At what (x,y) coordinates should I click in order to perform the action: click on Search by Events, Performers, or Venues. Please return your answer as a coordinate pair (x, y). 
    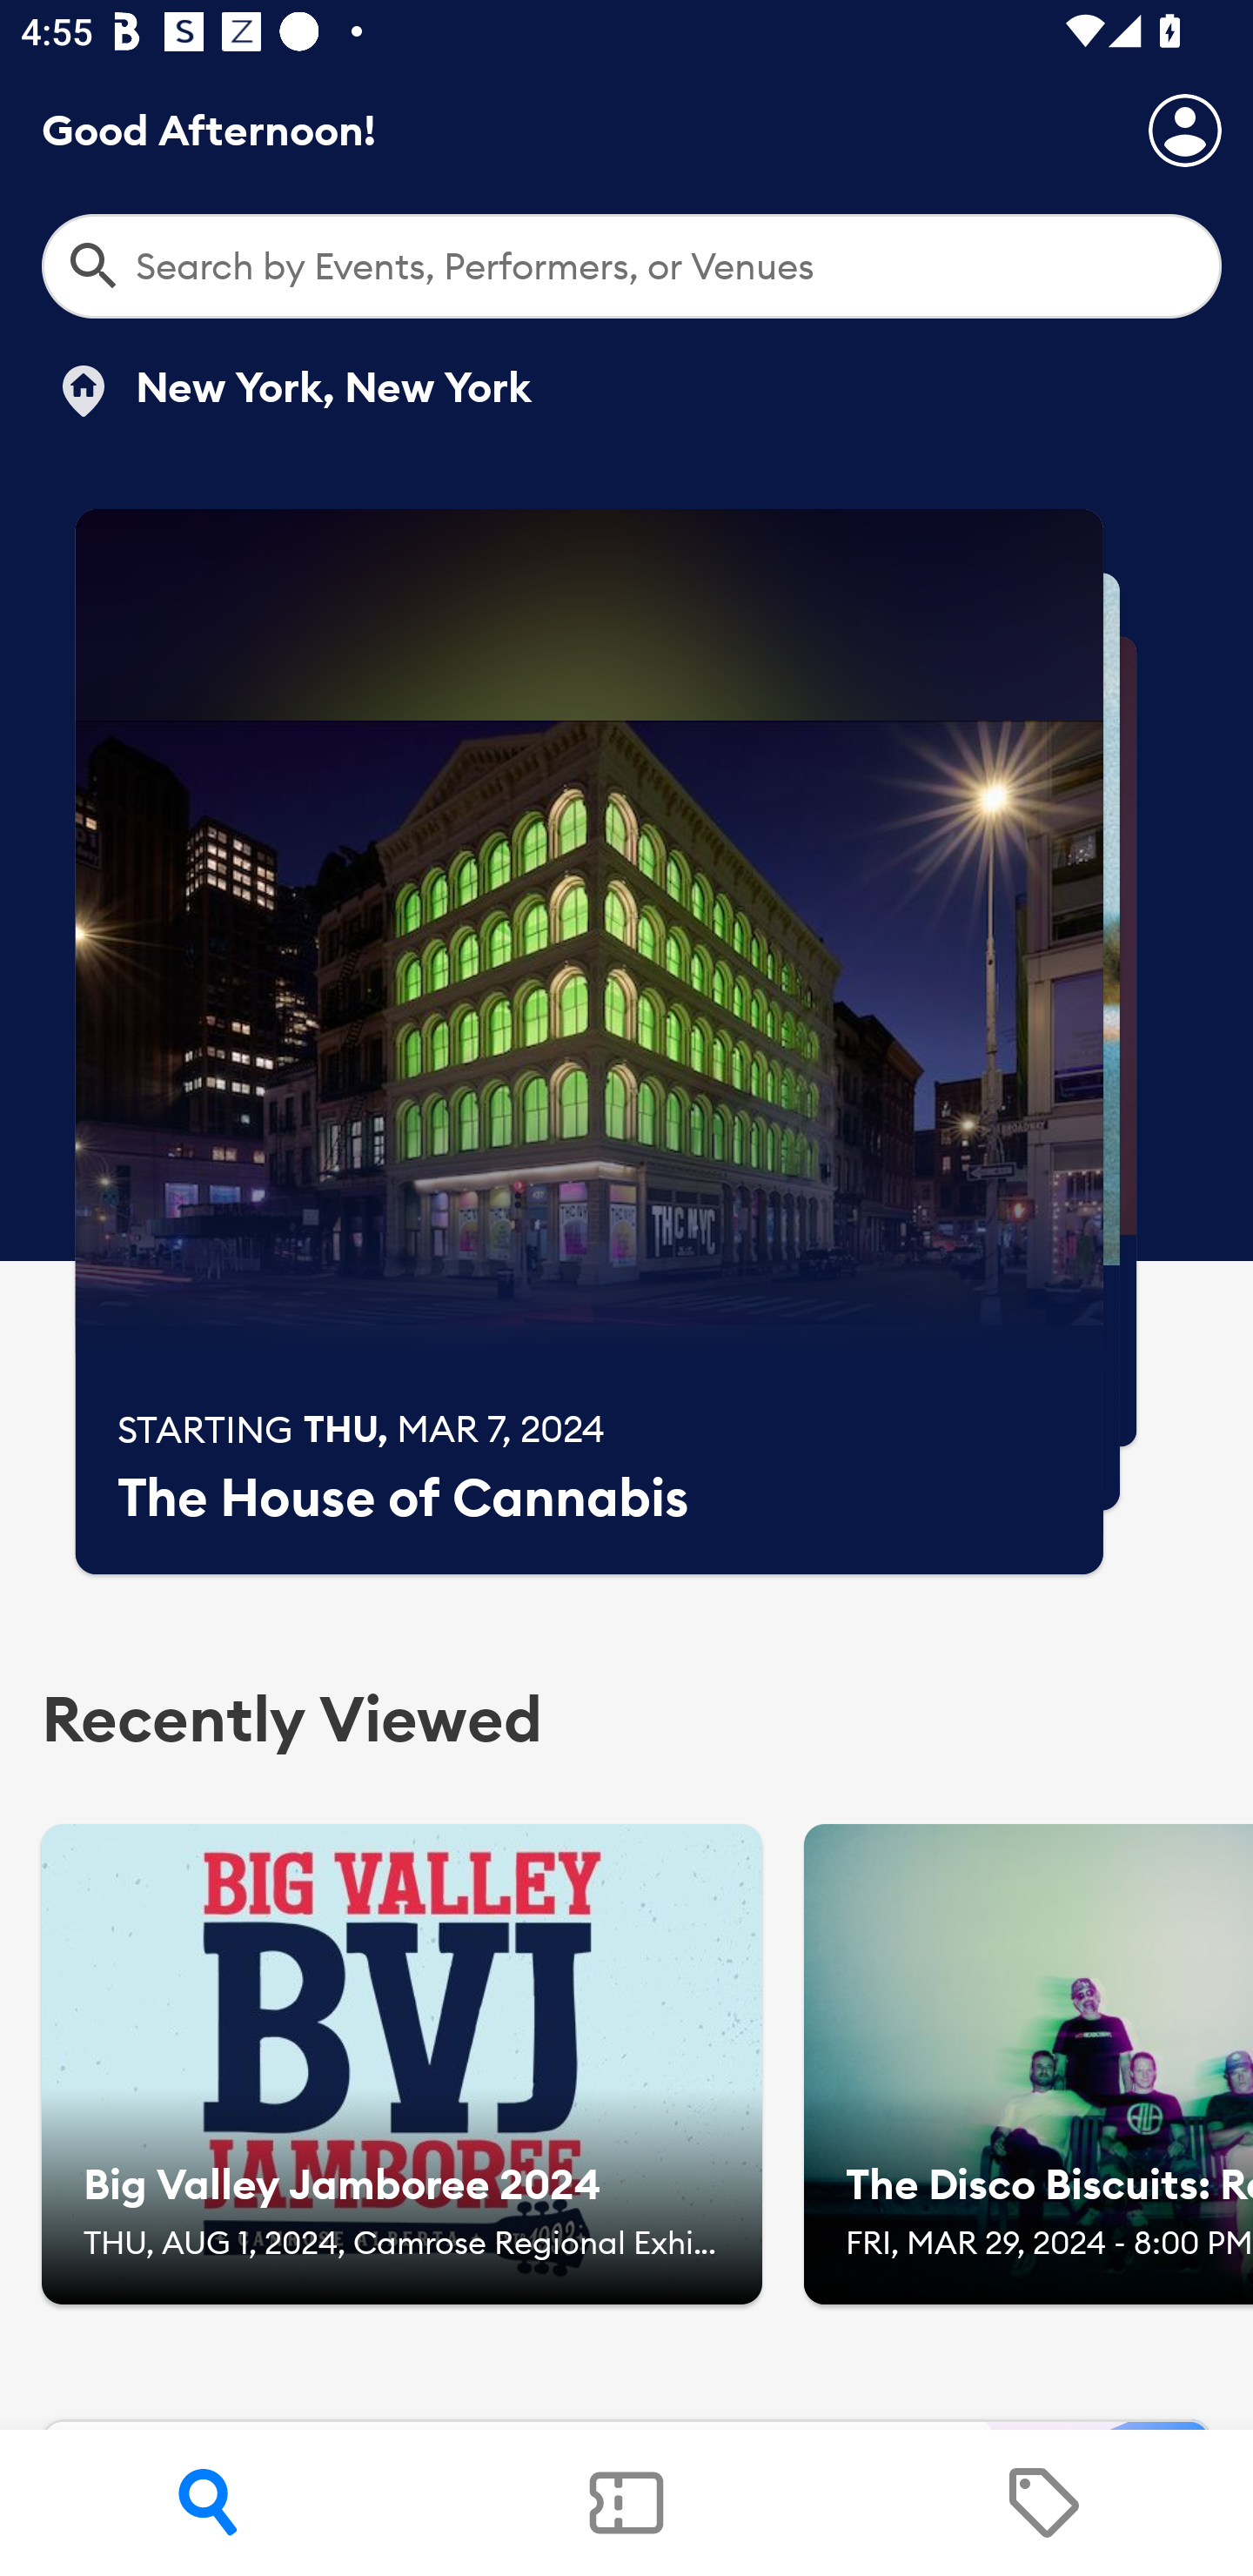
    Looking at the image, I should click on (632, 266).